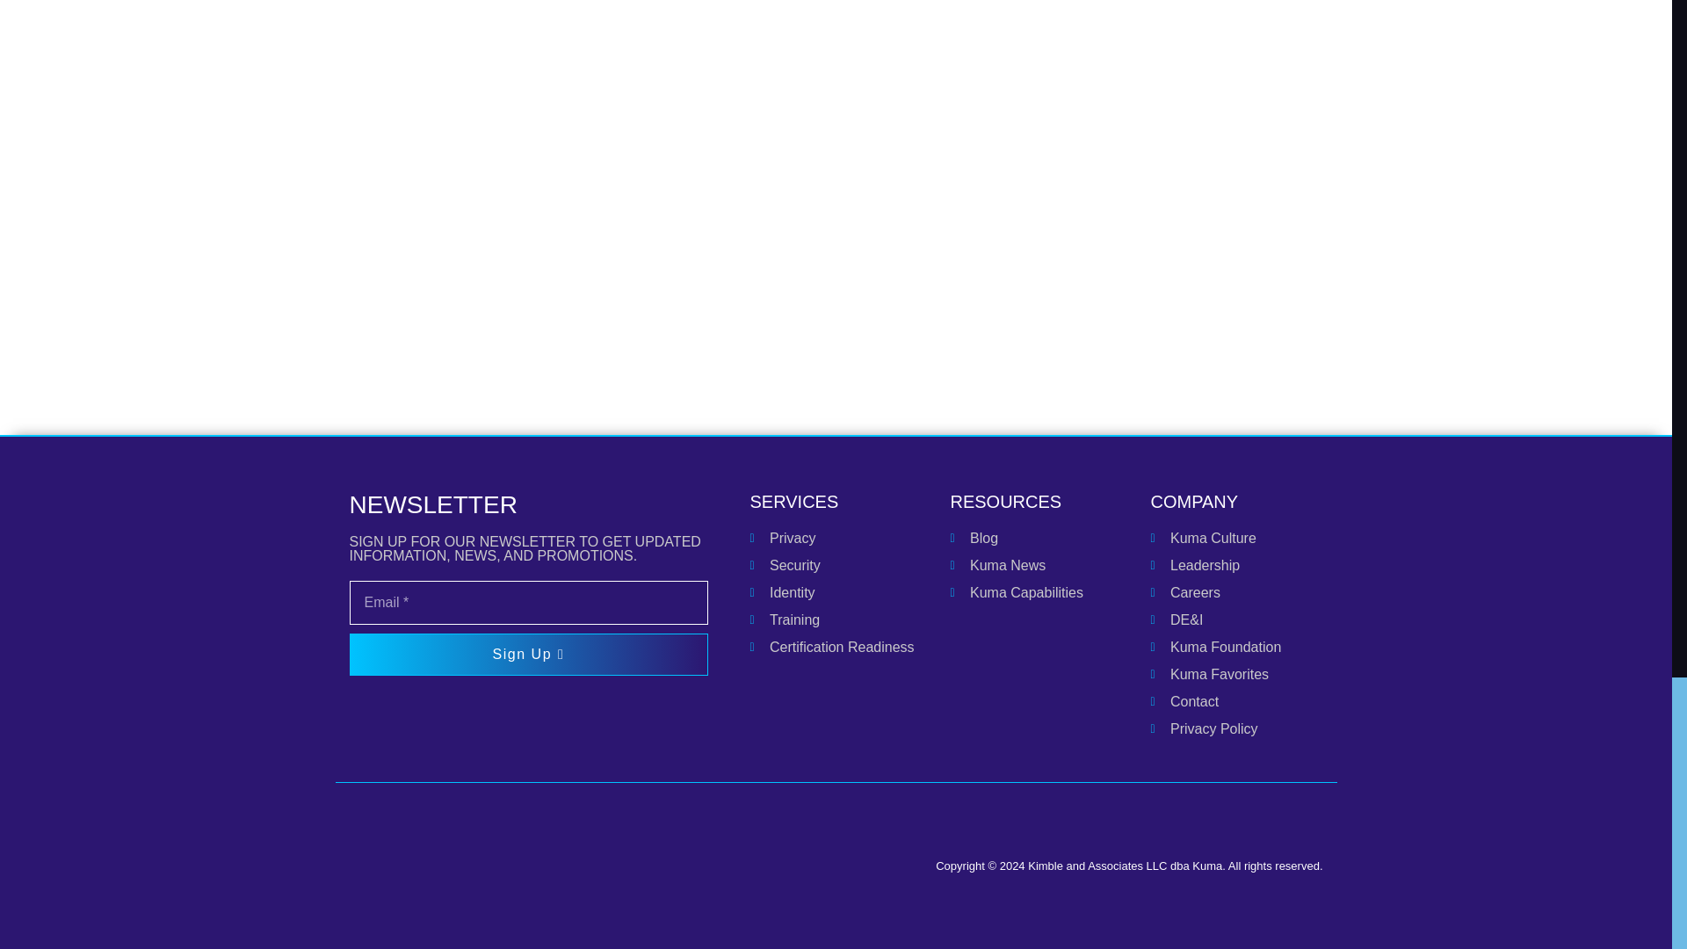 This screenshot has width=1687, height=949. Describe the element at coordinates (836, 592) in the screenshot. I see `SERVICES` at that location.